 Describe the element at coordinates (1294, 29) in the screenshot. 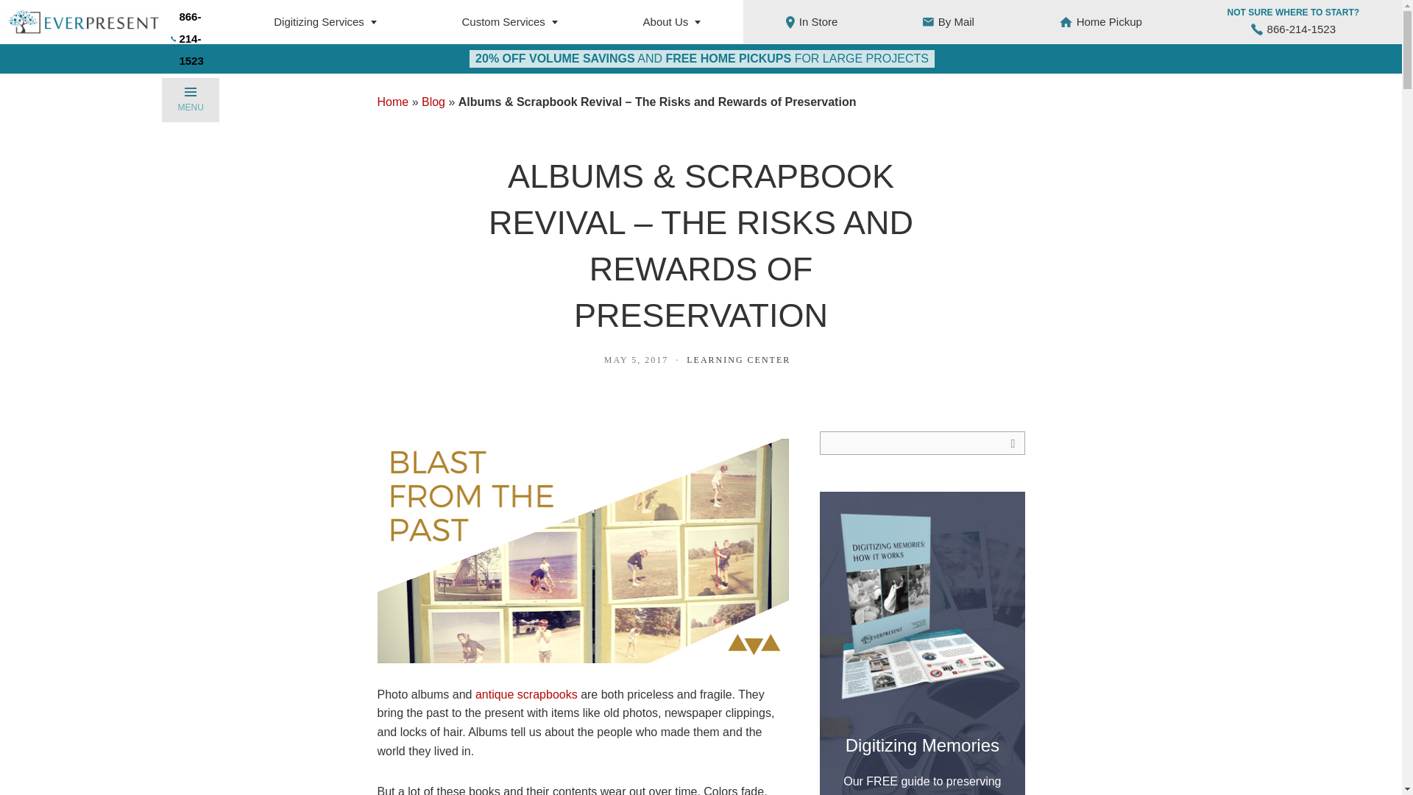

I see `866-214-1523` at that location.